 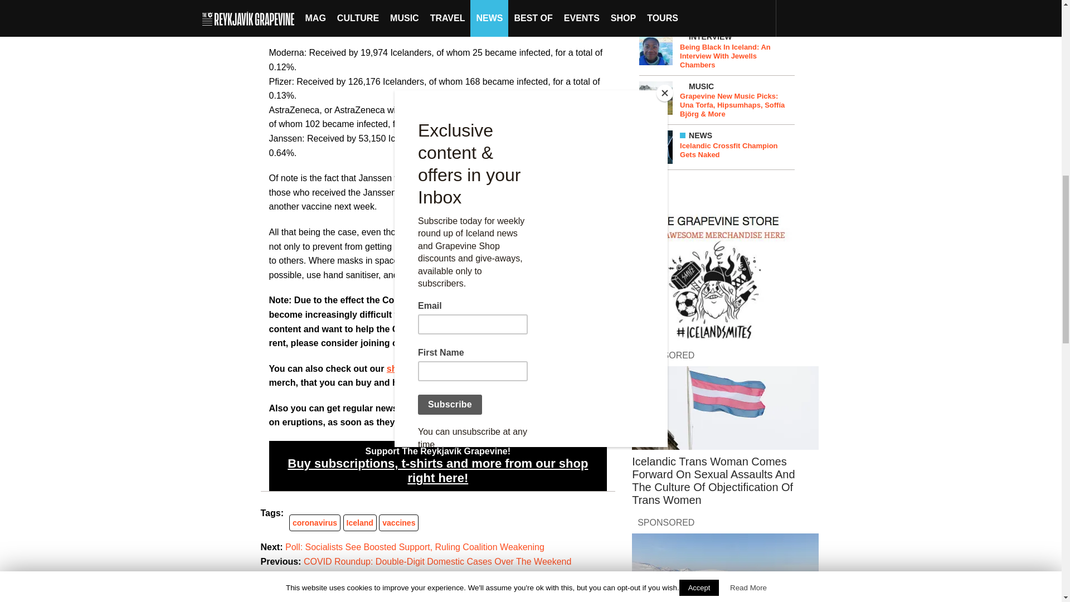 I want to click on coronavirus, so click(x=314, y=523).